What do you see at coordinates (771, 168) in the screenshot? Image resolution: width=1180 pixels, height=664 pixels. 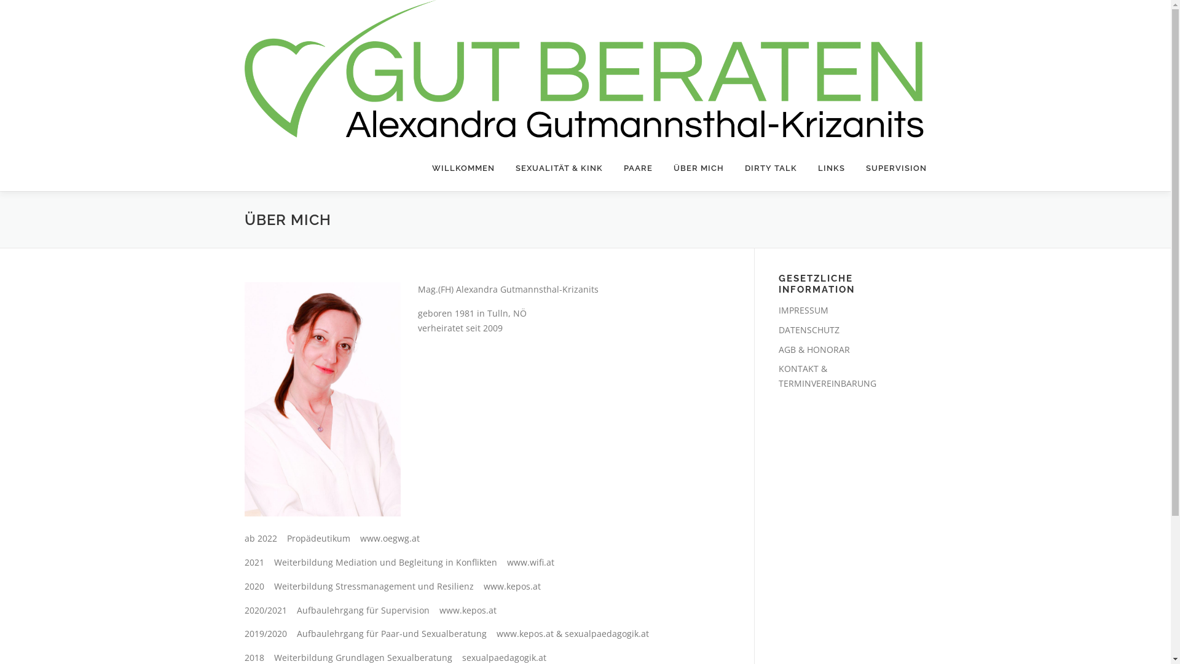 I see `DIRTY TALK` at bounding box center [771, 168].